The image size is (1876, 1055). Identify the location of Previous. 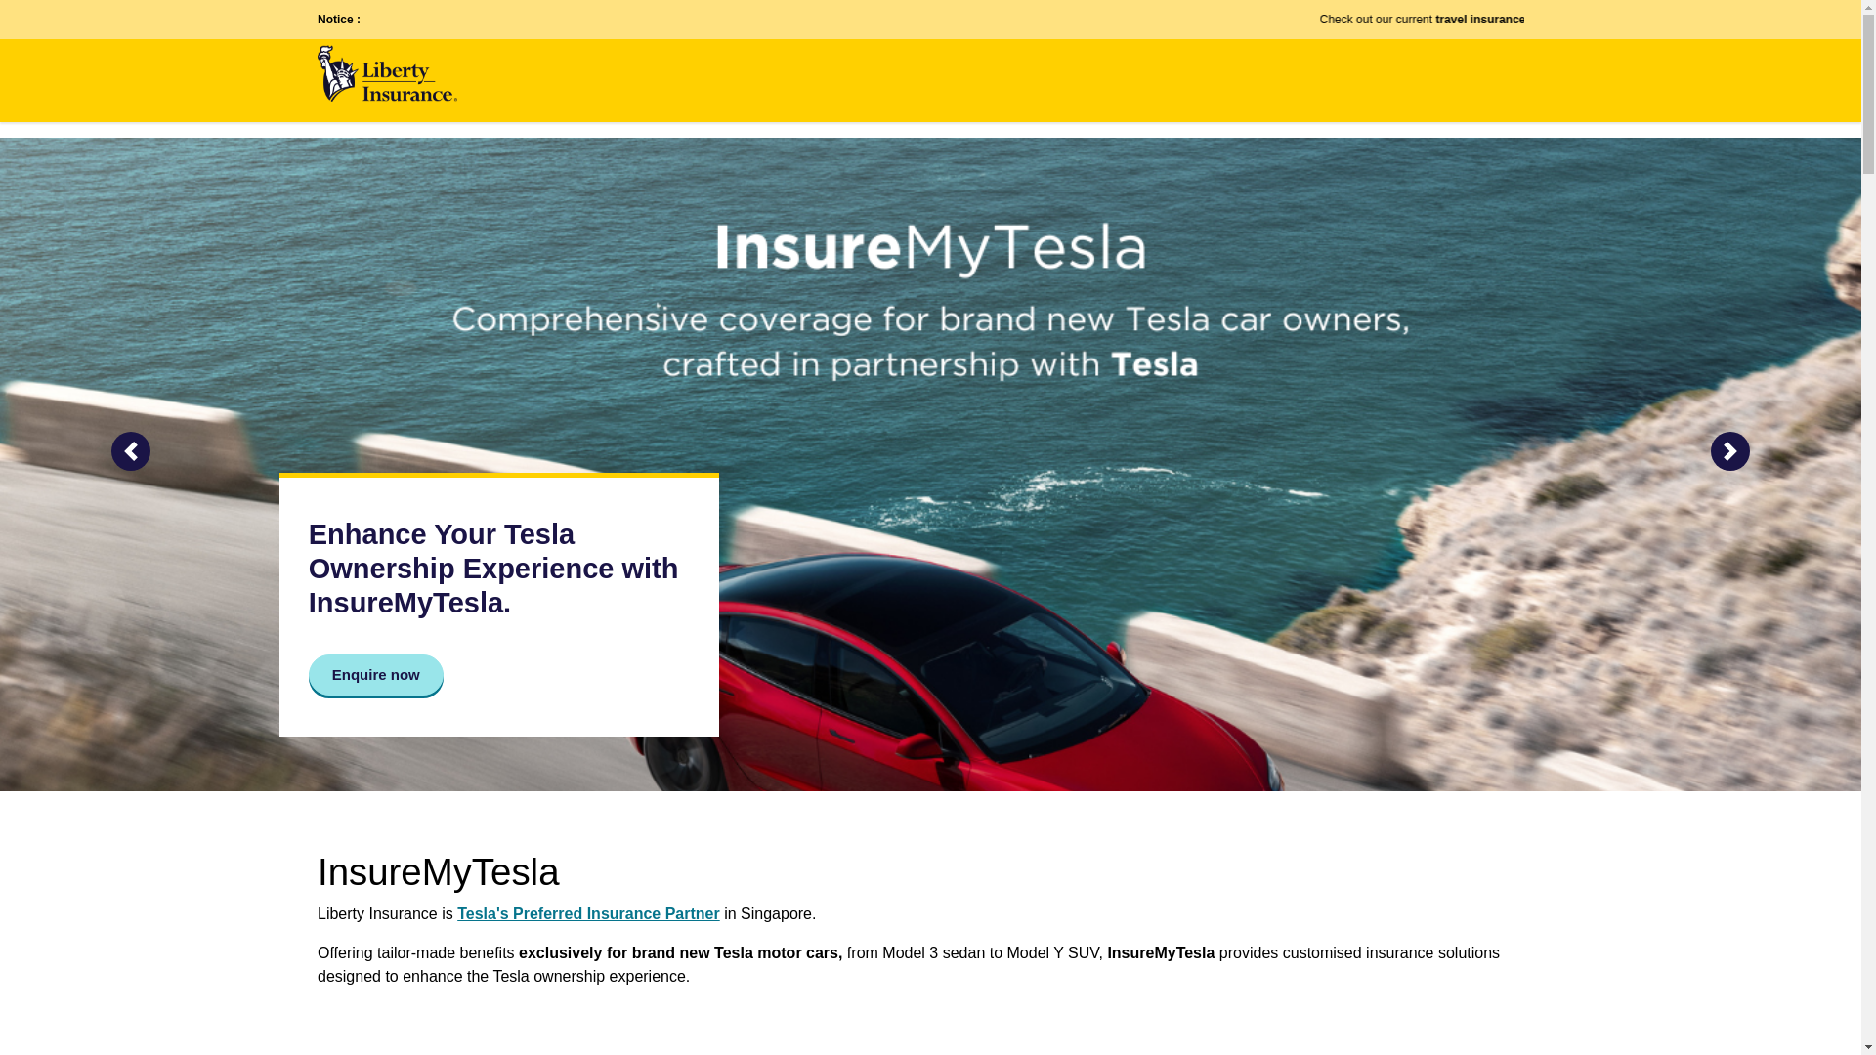
(130, 450).